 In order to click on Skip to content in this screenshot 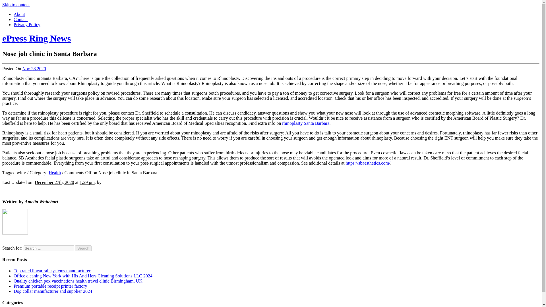, I will do `click(16, 5)`.